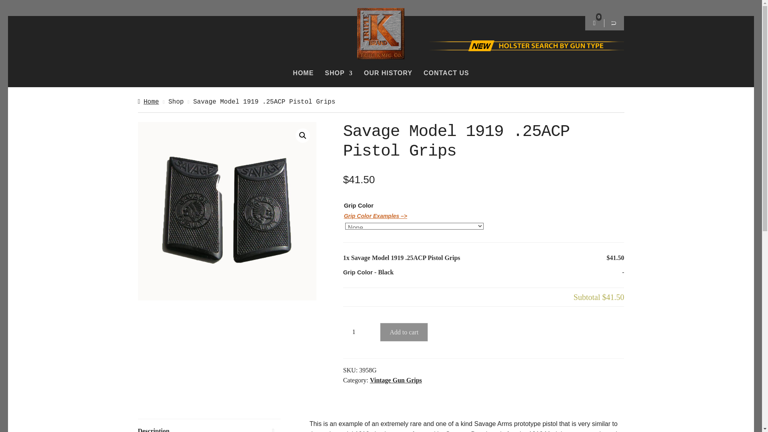 This screenshot has height=432, width=768. What do you see at coordinates (338, 73) in the screenshot?
I see `SHOP` at bounding box center [338, 73].